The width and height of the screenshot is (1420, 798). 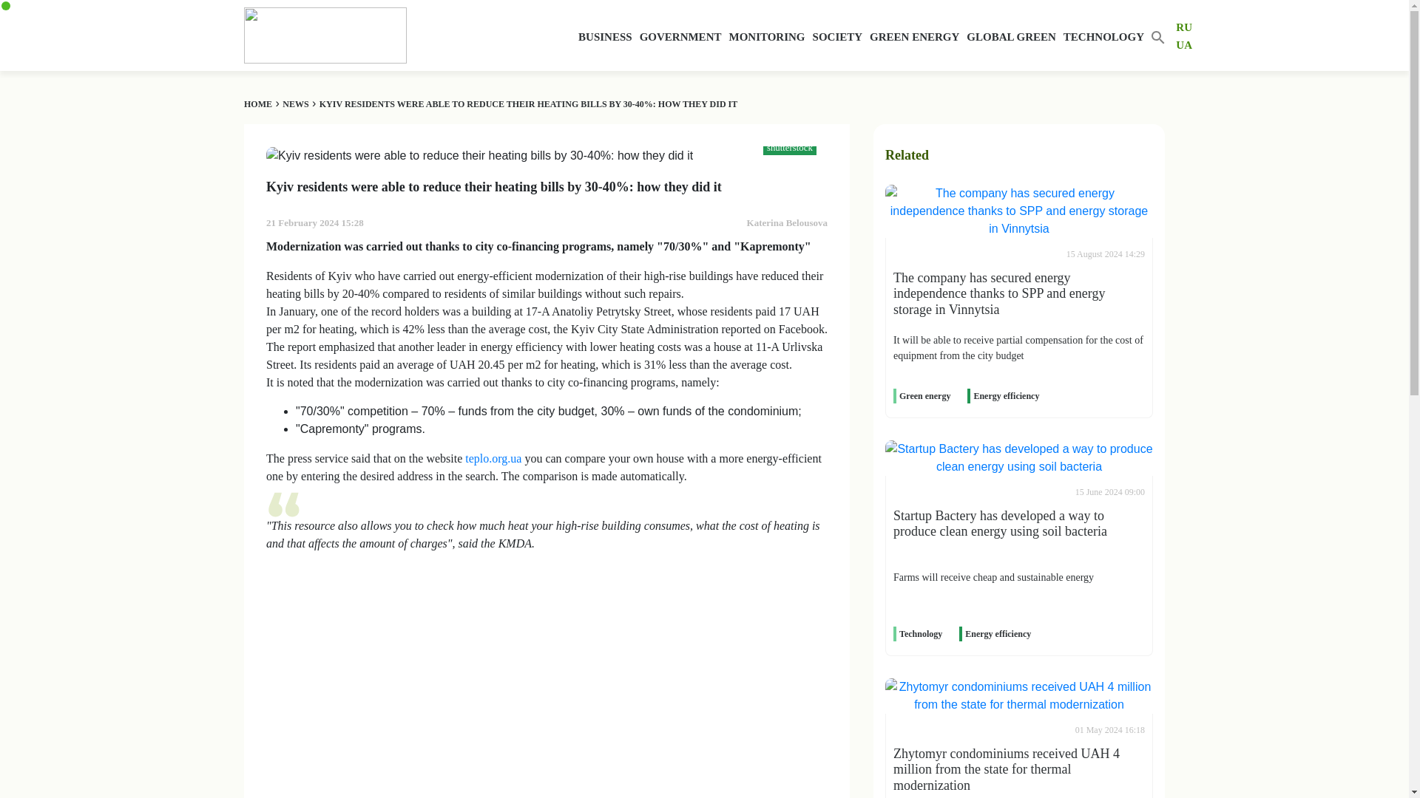 What do you see at coordinates (295, 103) in the screenshot?
I see `NEWS` at bounding box center [295, 103].